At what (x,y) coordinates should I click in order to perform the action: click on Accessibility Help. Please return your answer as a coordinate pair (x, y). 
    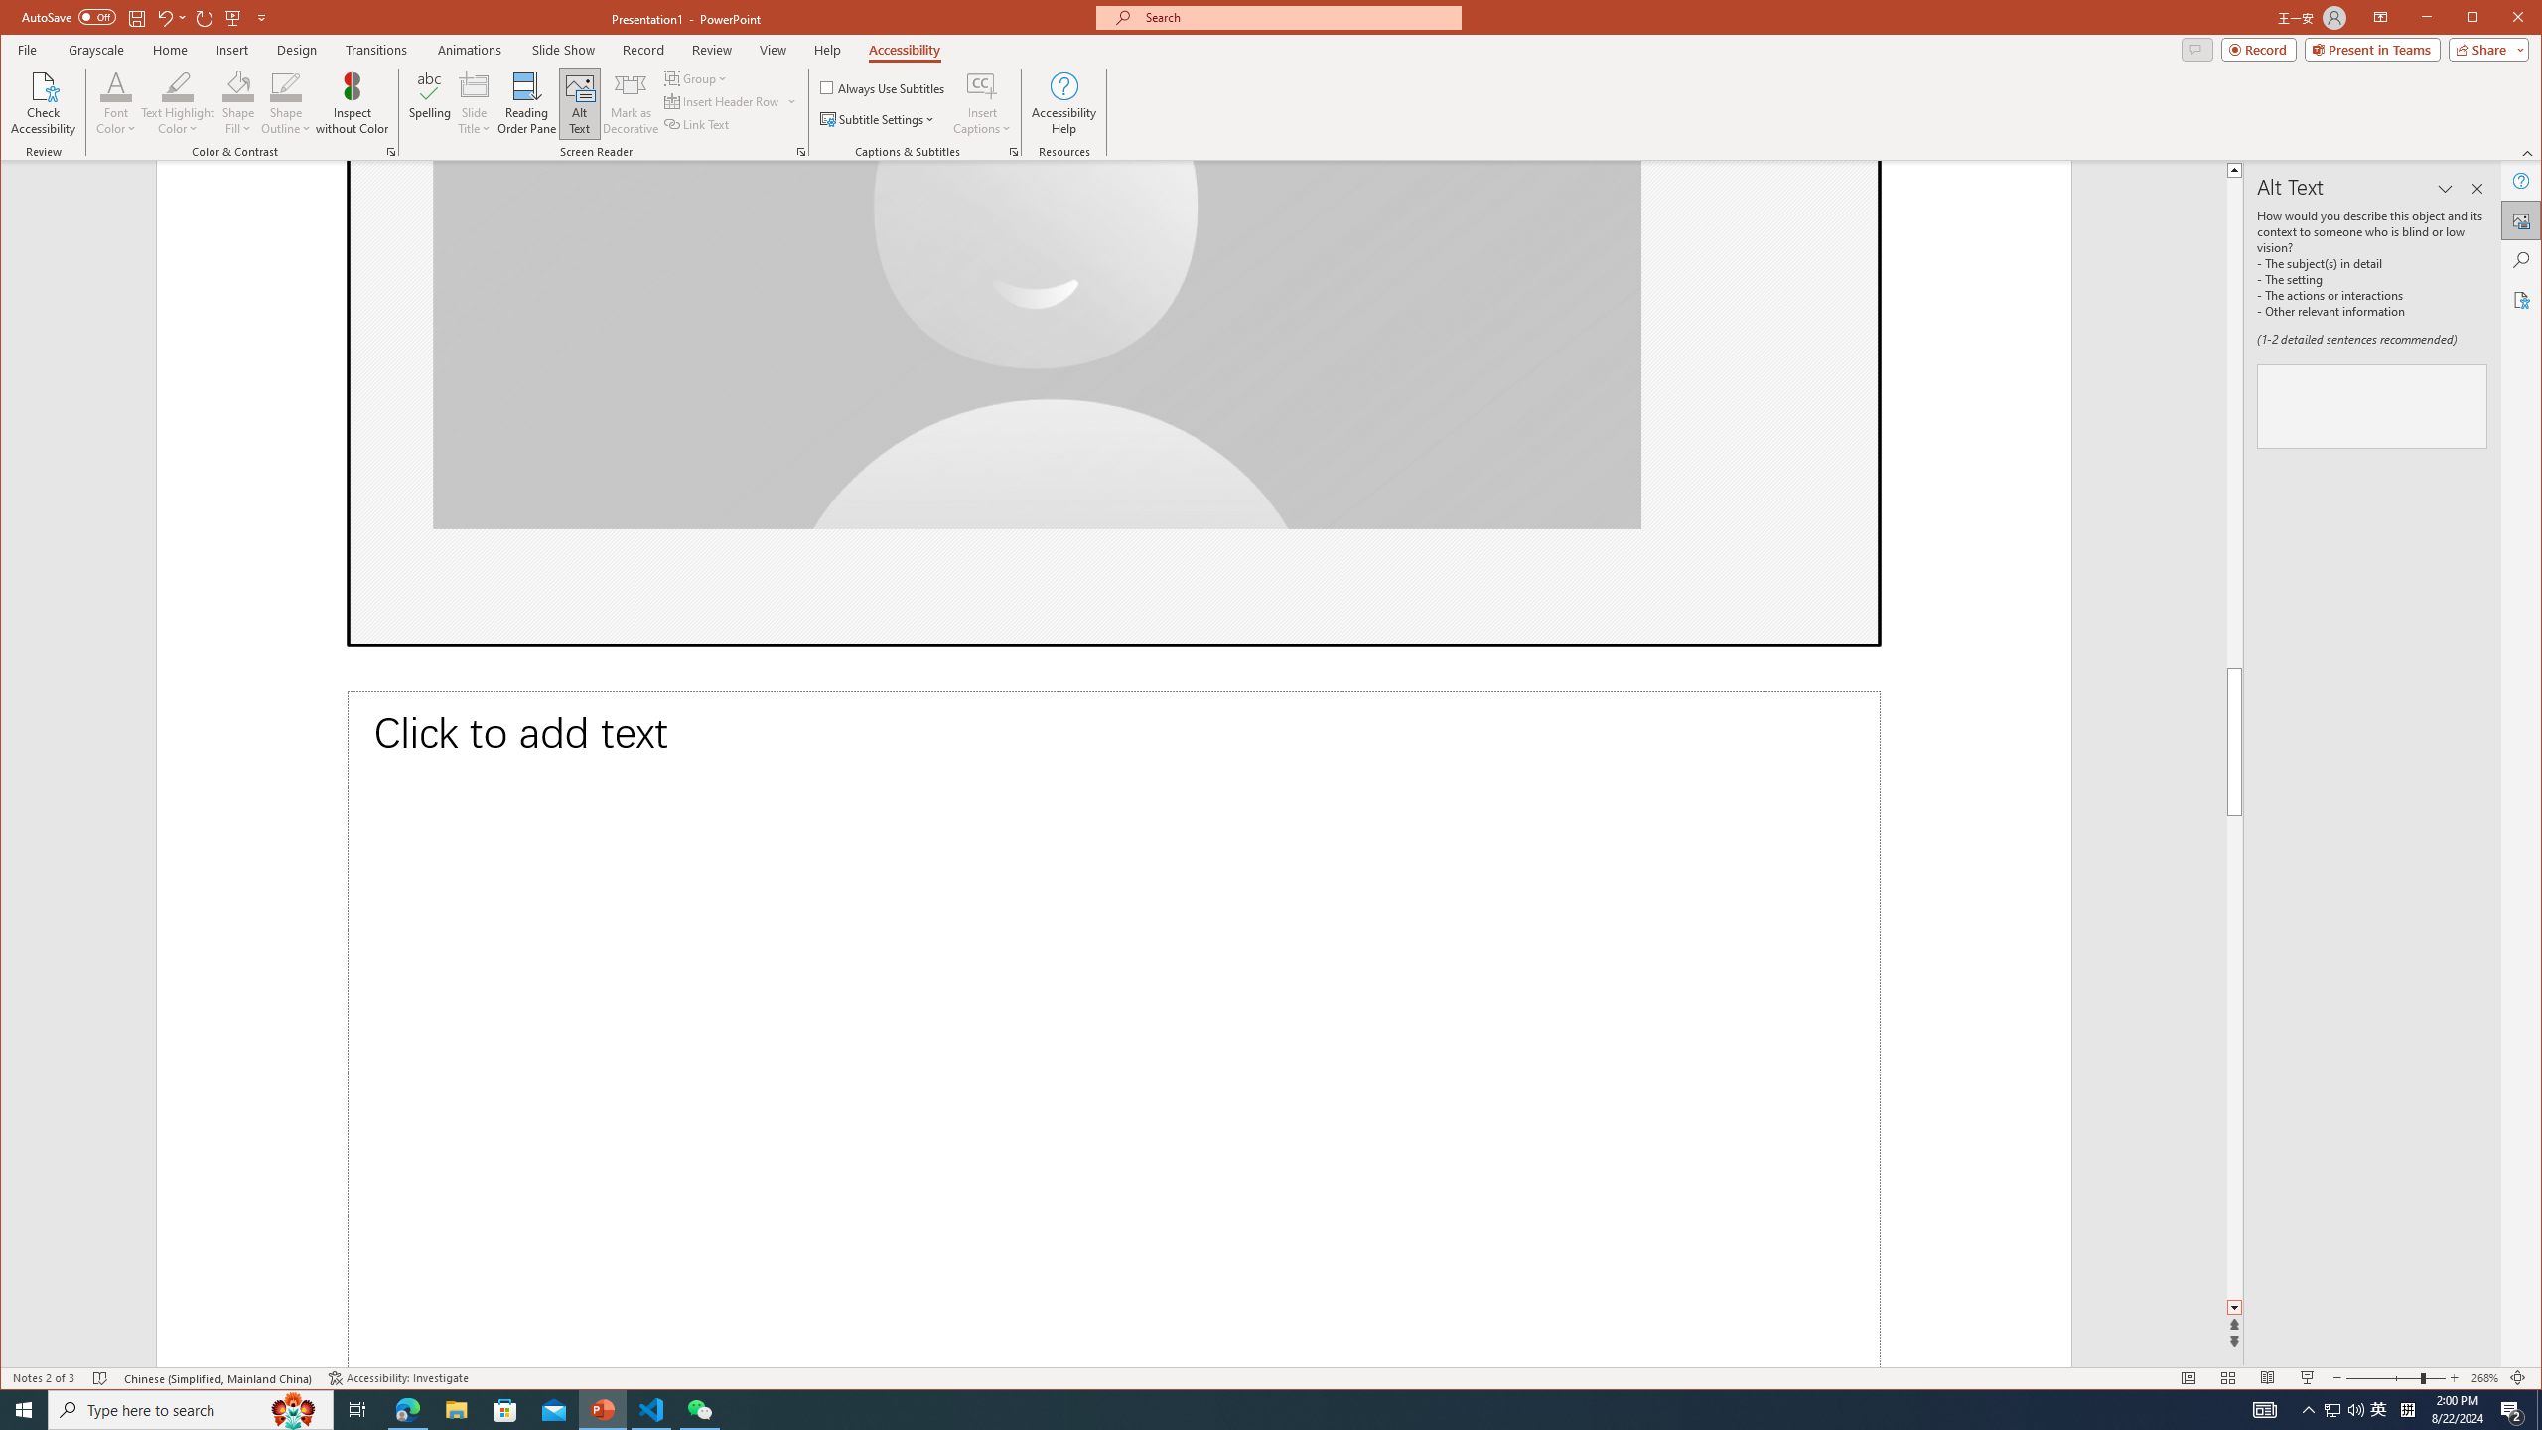
    Looking at the image, I should click on (1062, 103).